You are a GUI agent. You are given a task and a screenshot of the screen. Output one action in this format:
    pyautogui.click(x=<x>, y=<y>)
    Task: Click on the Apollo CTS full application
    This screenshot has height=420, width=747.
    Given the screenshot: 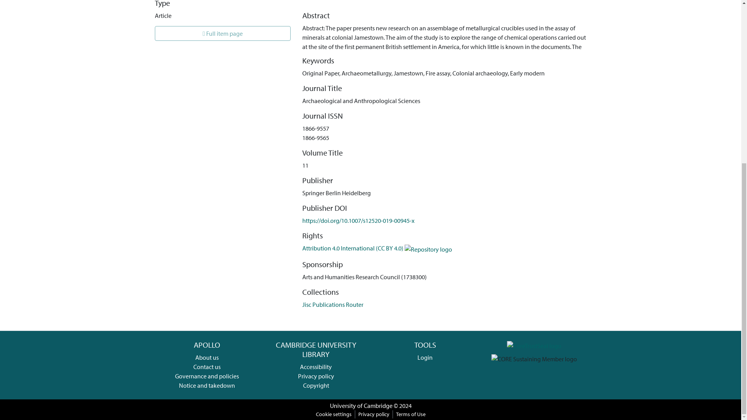 What is the action you would take?
    pyautogui.click(x=534, y=345)
    